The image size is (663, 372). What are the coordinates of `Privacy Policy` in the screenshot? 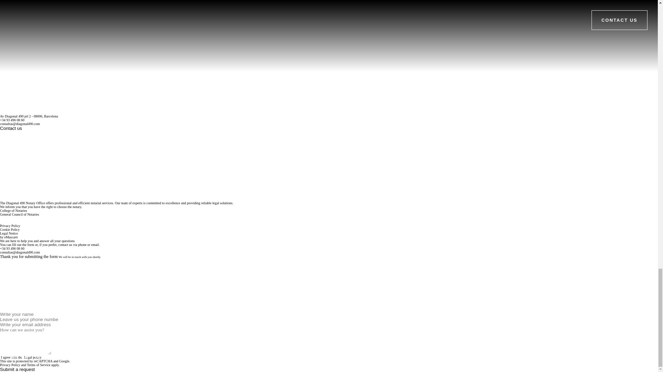 It's located at (10, 226).